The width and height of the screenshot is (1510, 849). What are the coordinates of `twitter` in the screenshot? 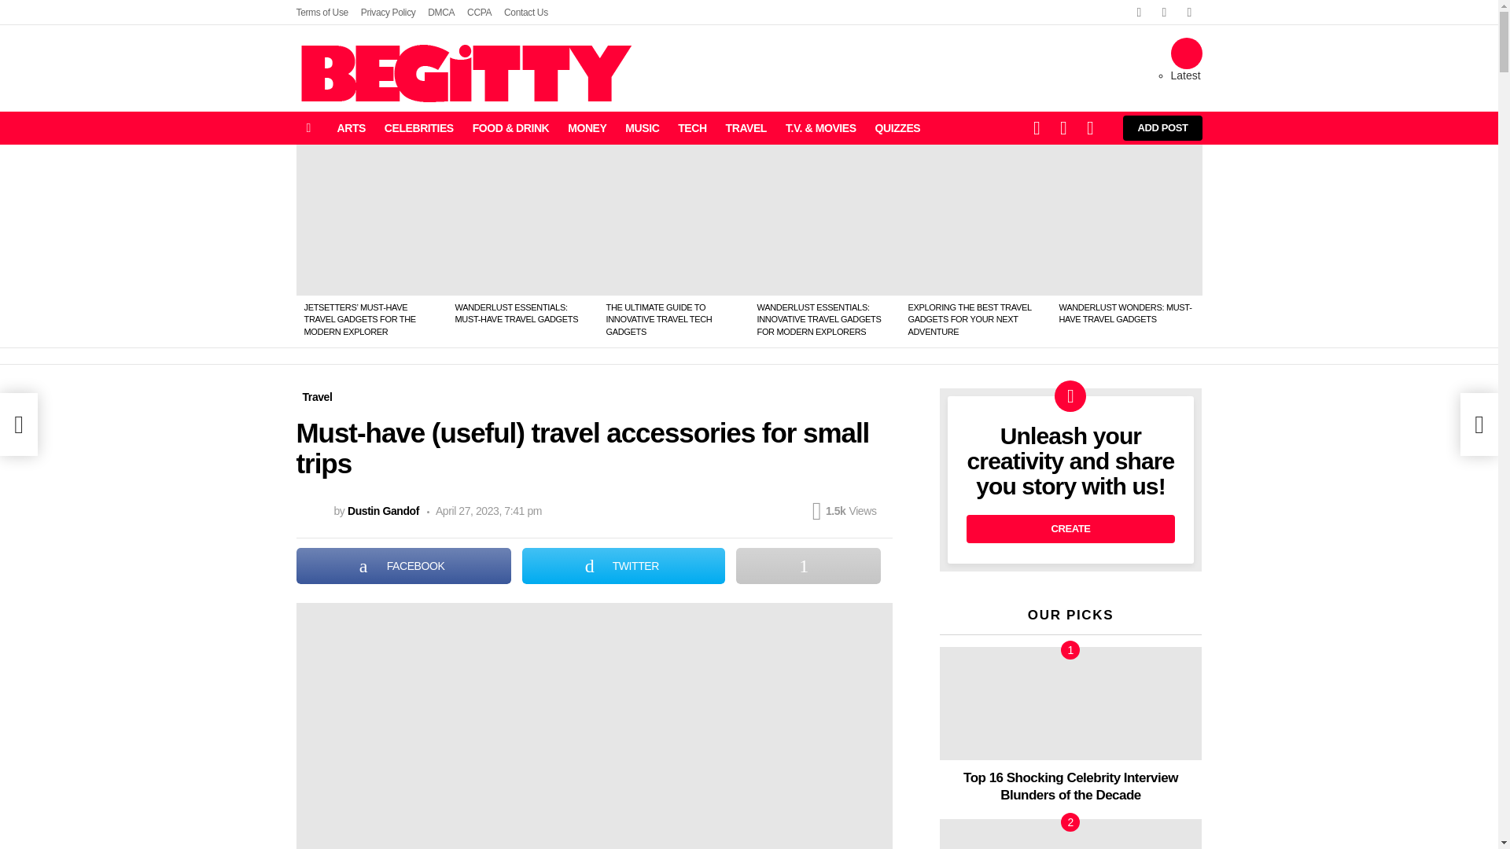 It's located at (1163, 13).